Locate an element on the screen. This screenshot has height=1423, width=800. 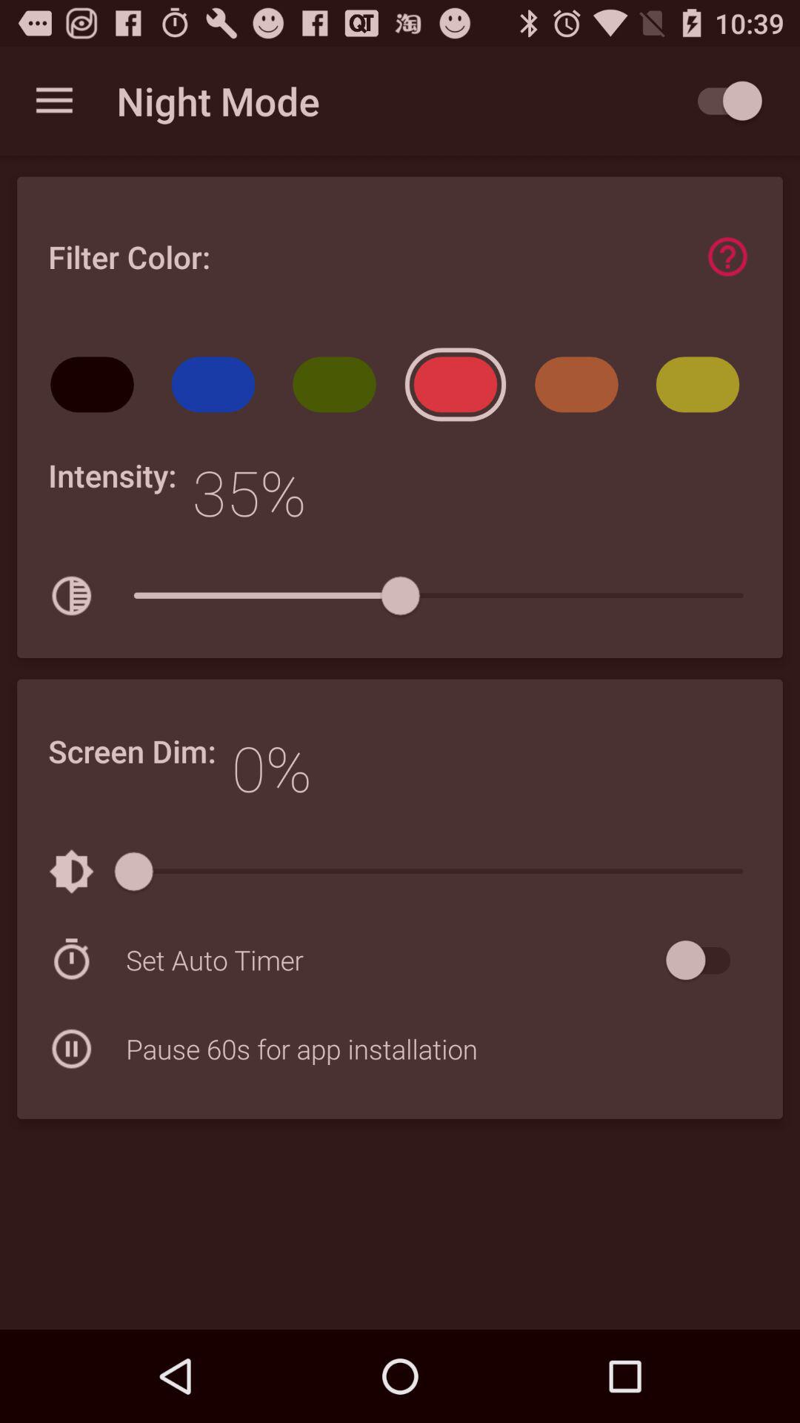
find more information is located at coordinates (727, 256).